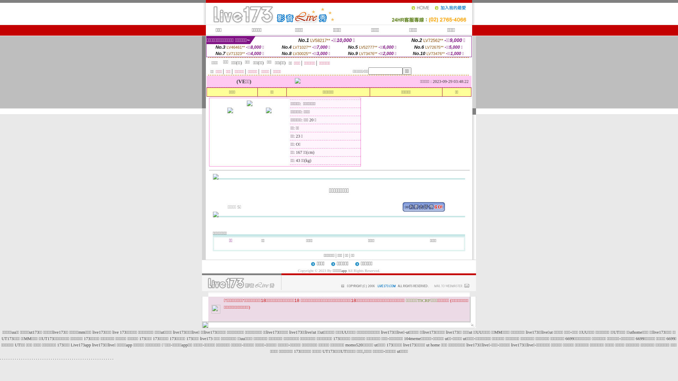 The width and height of the screenshot is (678, 381). I want to click on ., so click(98, 358).